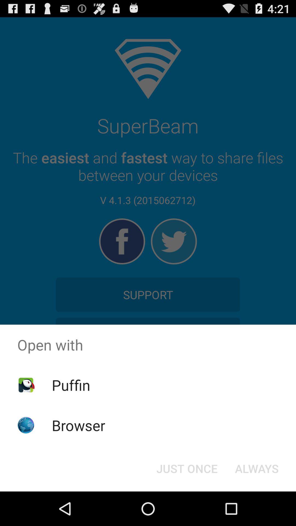 This screenshot has height=526, width=296. What do you see at coordinates (187, 468) in the screenshot?
I see `tap the just once at the bottom` at bounding box center [187, 468].